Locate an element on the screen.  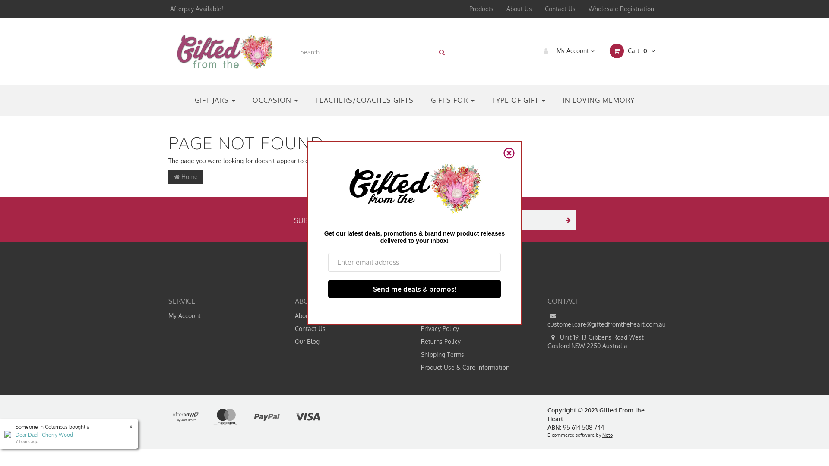
About Us is located at coordinates (519, 9).